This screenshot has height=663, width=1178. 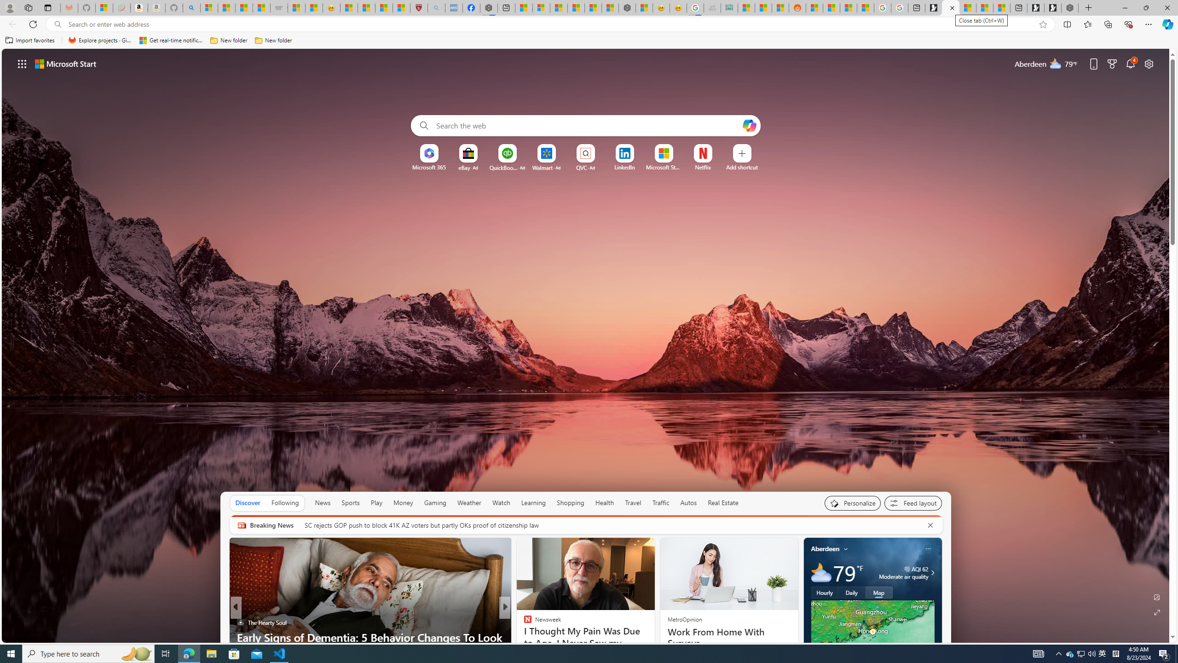 I want to click on Map, so click(x=879, y=593).